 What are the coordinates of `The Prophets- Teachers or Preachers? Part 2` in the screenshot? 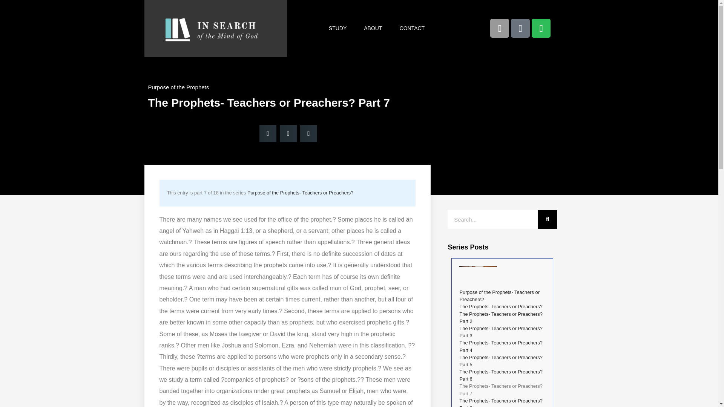 It's located at (501, 317).